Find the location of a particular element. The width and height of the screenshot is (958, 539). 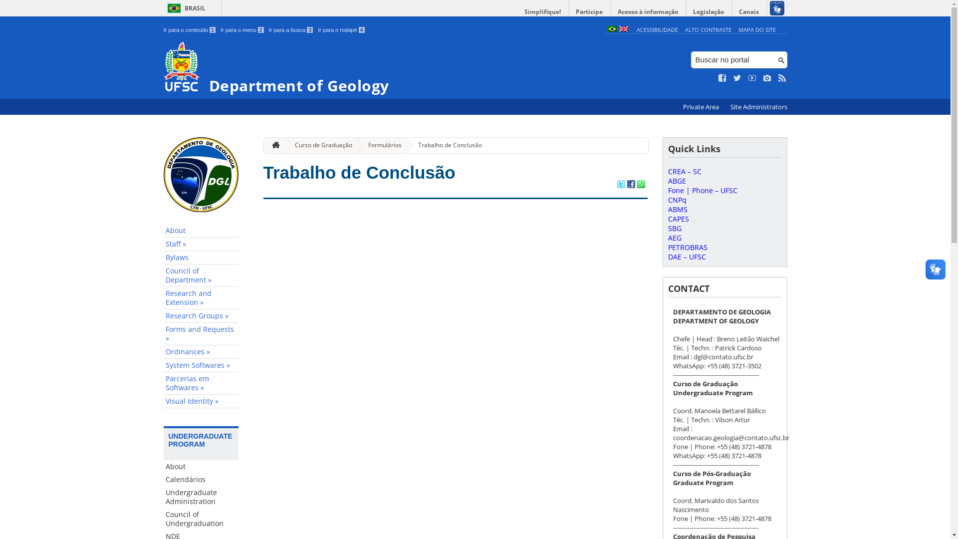

About is located at coordinates (201, 467).